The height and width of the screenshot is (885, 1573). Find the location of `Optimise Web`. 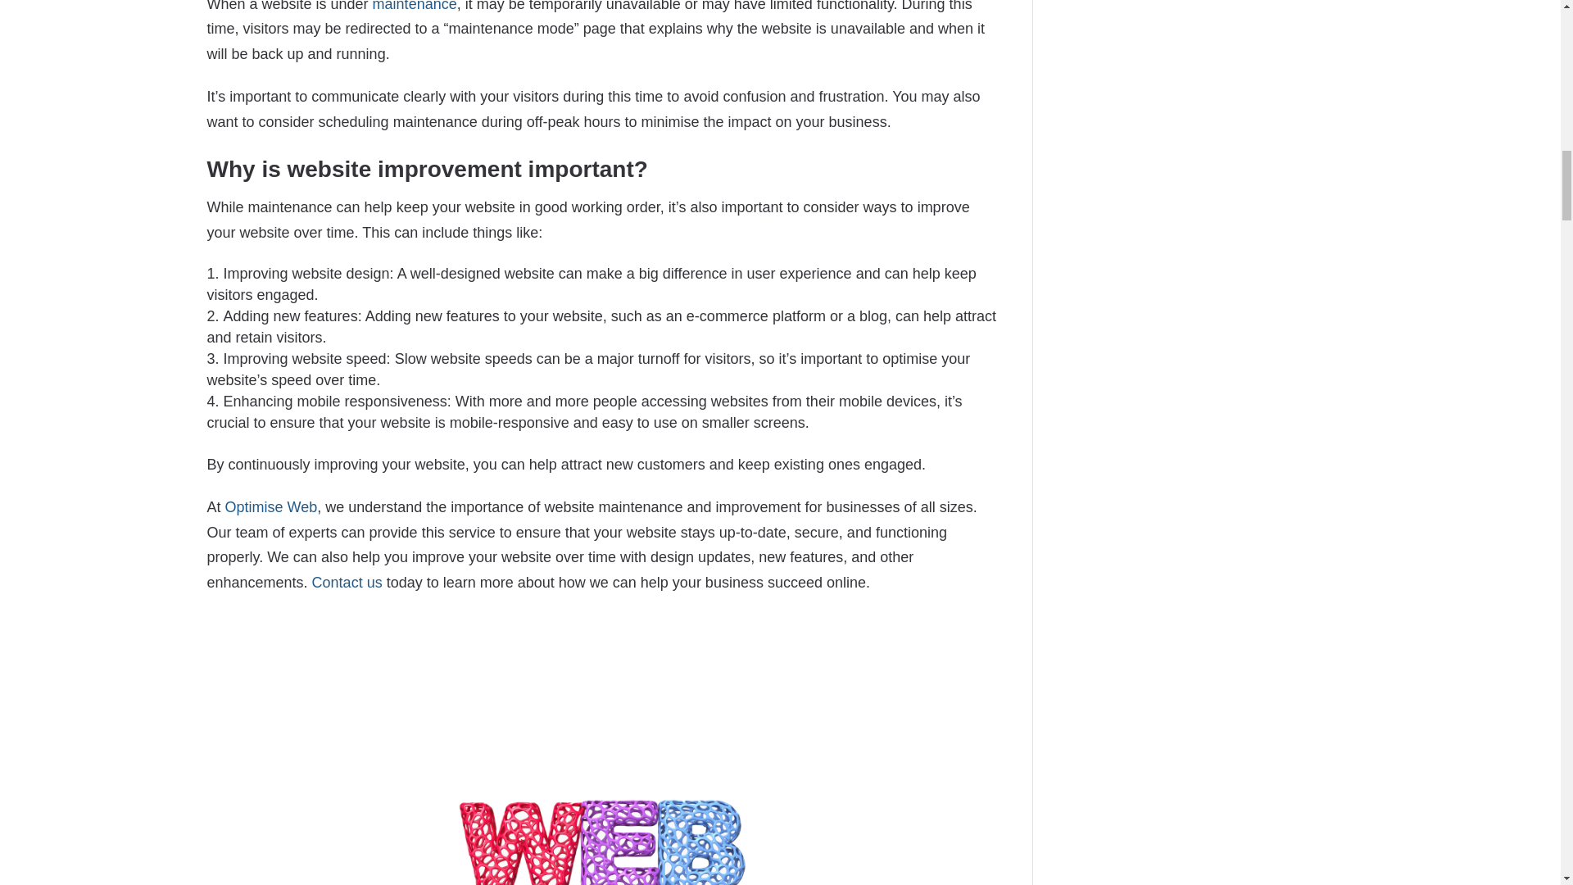

Optimise Web is located at coordinates (270, 506).